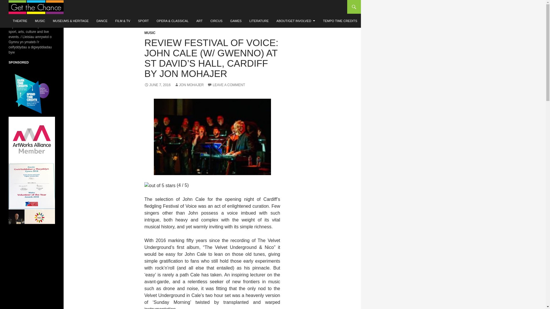 This screenshot has width=550, height=309. What do you see at coordinates (40, 21) in the screenshot?
I see `MUSIC` at bounding box center [40, 21].